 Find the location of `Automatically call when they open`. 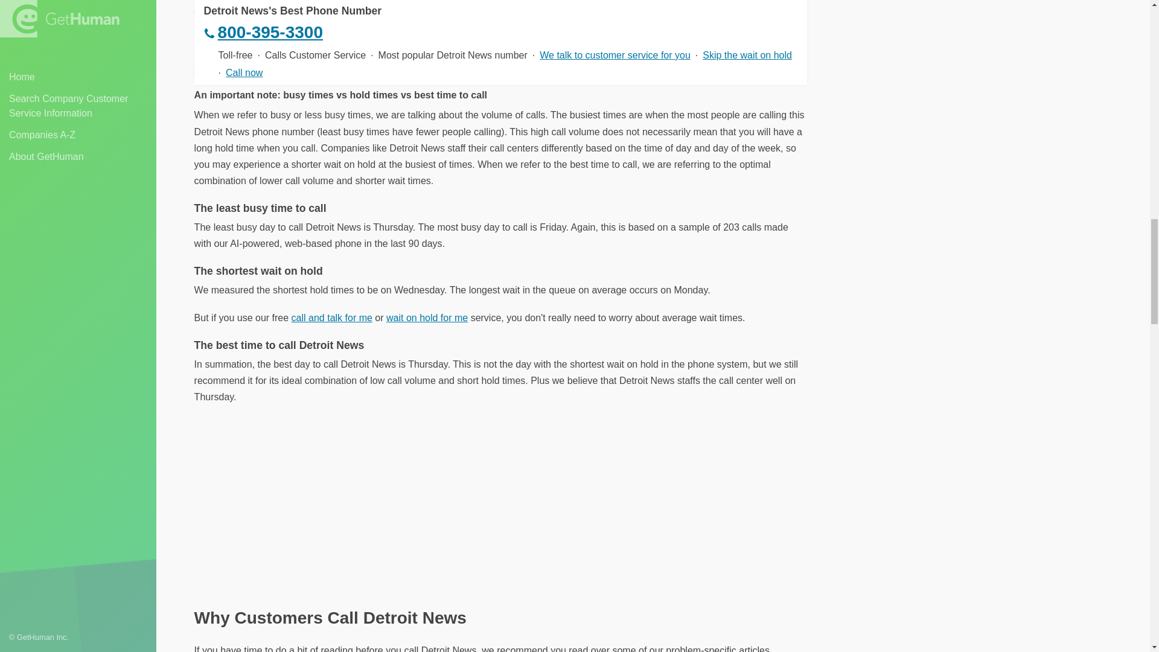

Automatically call when they open is located at coordinates (281, 1).